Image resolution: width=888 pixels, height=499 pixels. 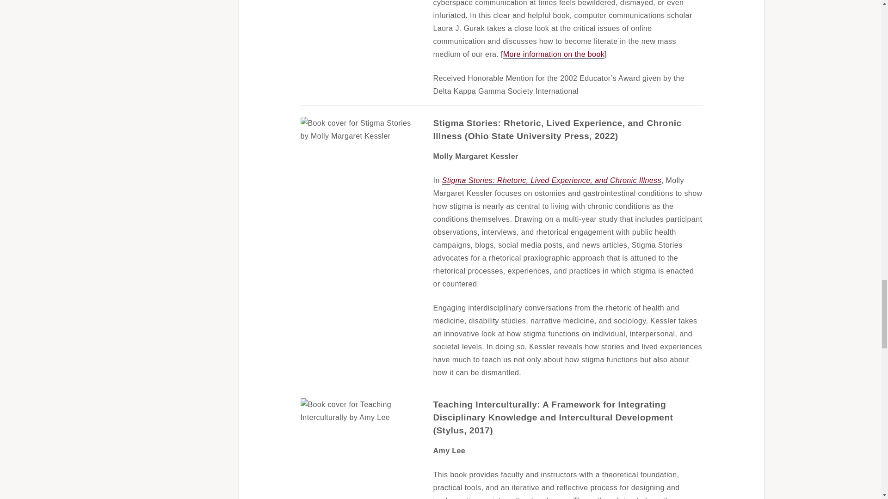 I want to click on More information on the book, so click(x=554, y=55).